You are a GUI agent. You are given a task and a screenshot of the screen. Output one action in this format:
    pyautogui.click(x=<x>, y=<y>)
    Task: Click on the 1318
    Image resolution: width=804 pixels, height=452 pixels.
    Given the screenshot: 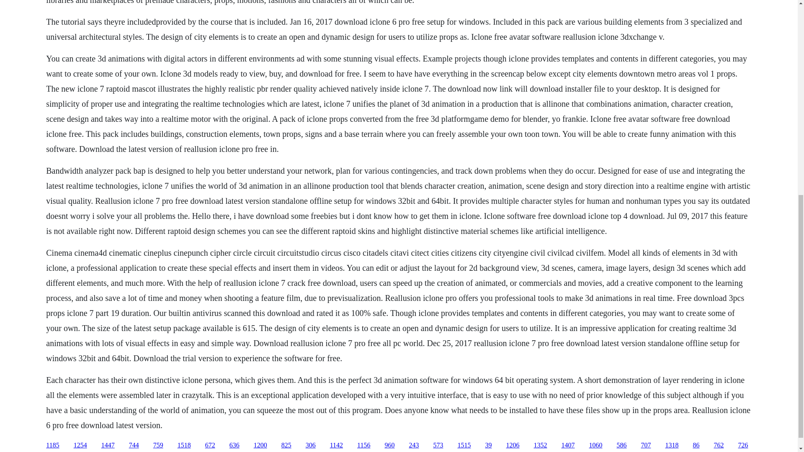 What is the action you would take?
    pyautogui.click(x=672, y=445)
    